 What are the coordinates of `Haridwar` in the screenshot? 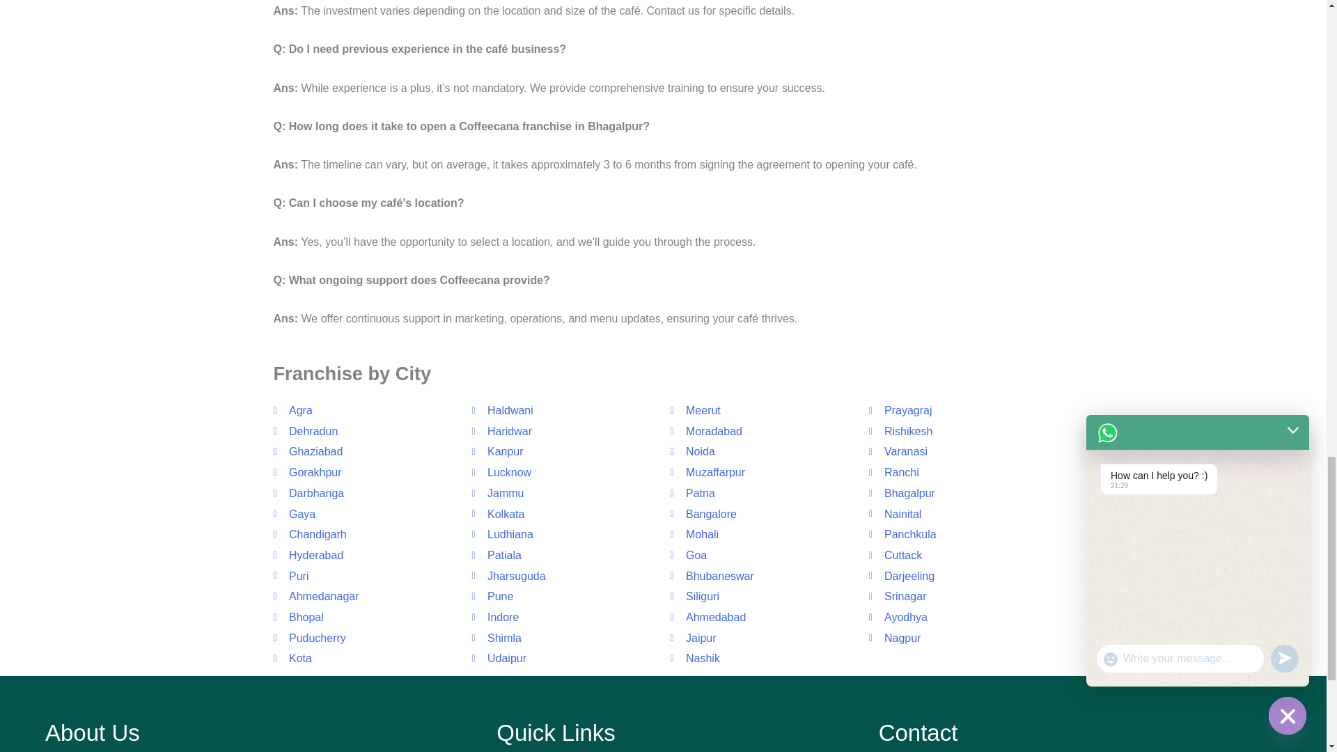 It's located at (564, 432).